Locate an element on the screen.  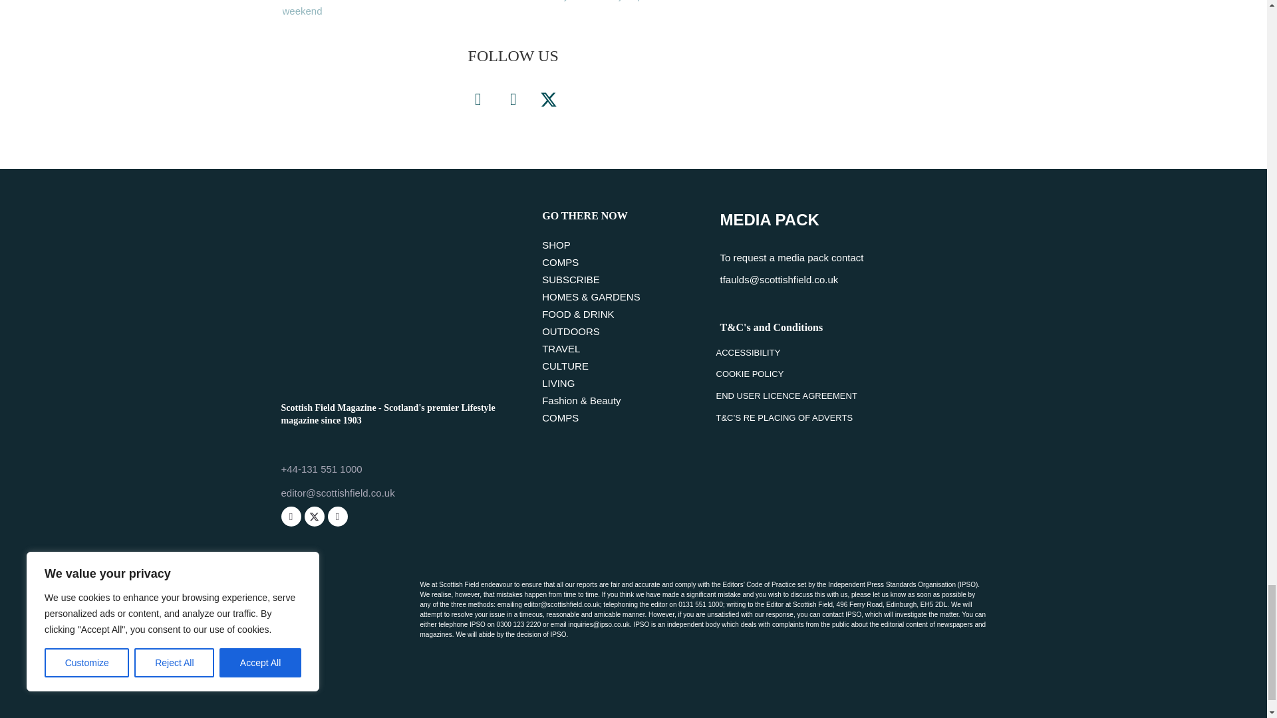
Facebook is located at coordinates (290, 516).